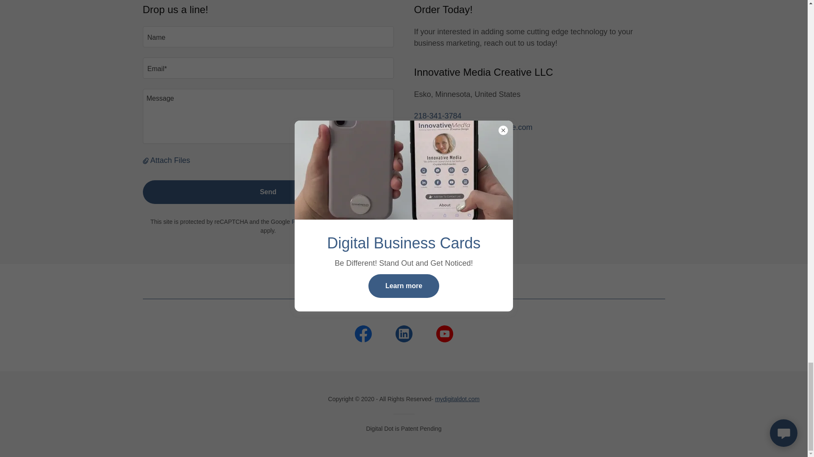 This screenshot has width=814, height=457. What do you see at coordinates (452, 162) in the screenshot?
I see `myinnovativecard.com` at bounding box center [452, 162].